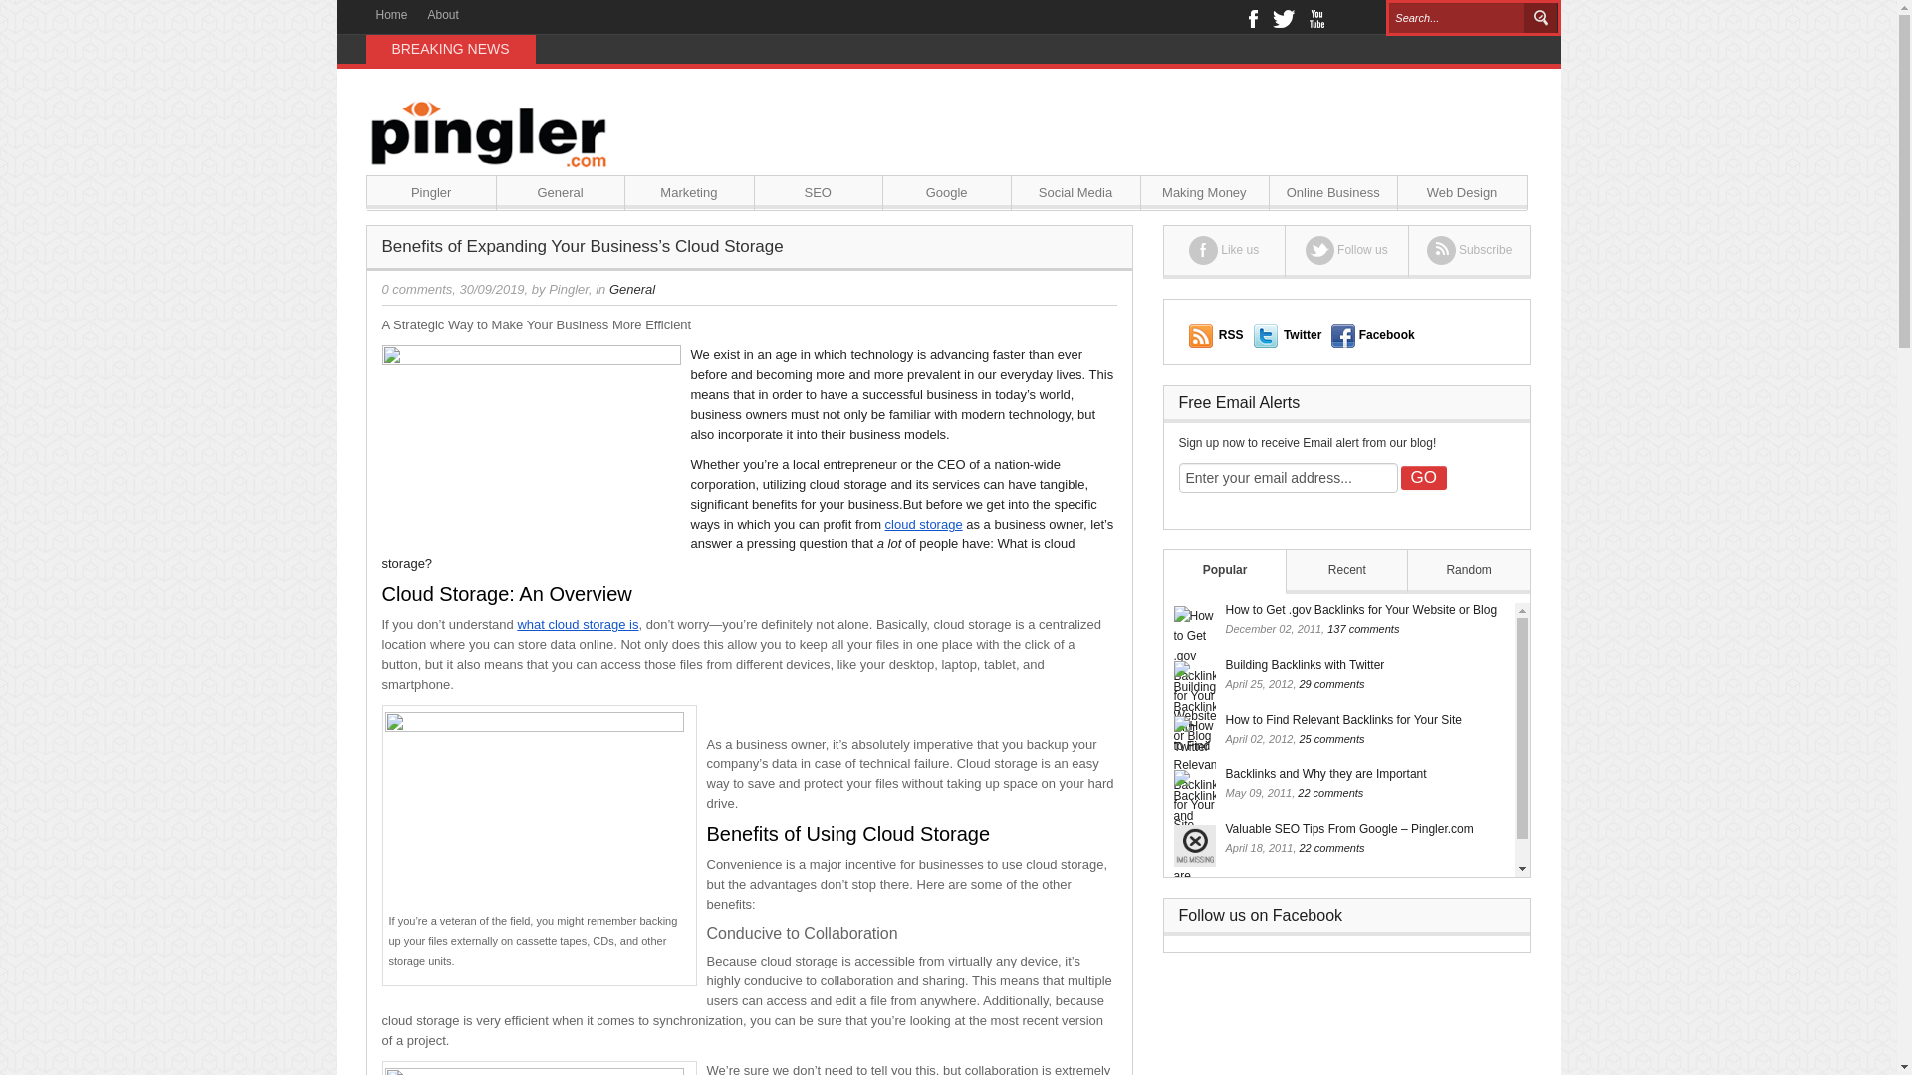  I want to click on Youtube, so click(1314, 16).